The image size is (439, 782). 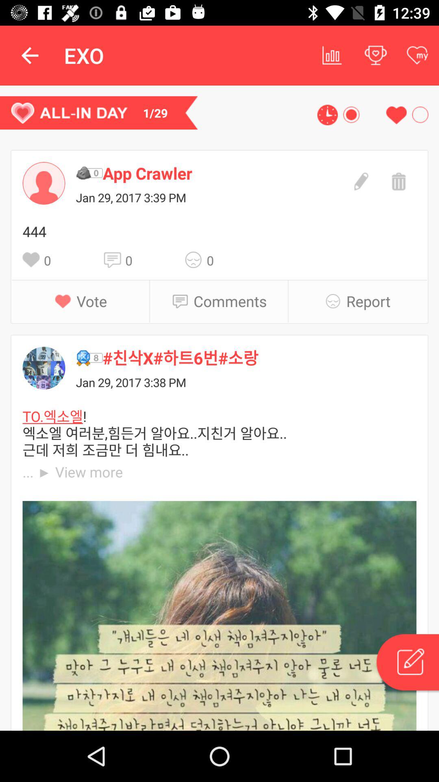 What do you see at coordinates (66, 301) in the screenshot?
I see `select item next to the vote item` at bounding box center [66, 301].